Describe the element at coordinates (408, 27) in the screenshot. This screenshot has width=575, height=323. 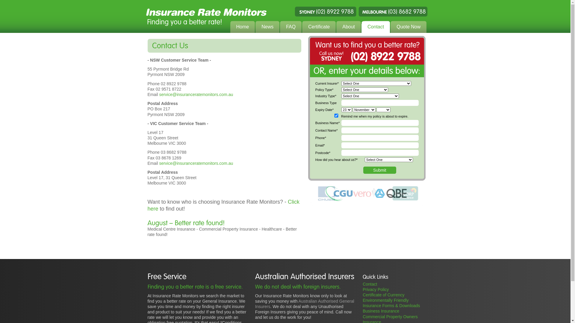
I see `Quote Now` at that location.